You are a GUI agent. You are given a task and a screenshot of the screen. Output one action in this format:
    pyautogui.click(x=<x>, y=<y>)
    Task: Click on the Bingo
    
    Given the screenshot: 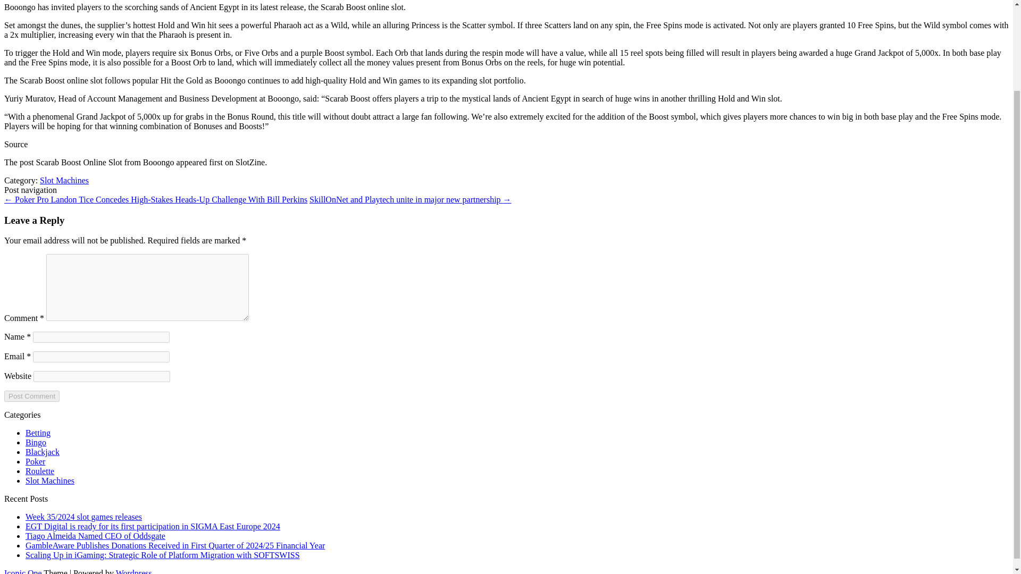 What is the action you would take?
    pyautogui.click(x=36, y=442)
    